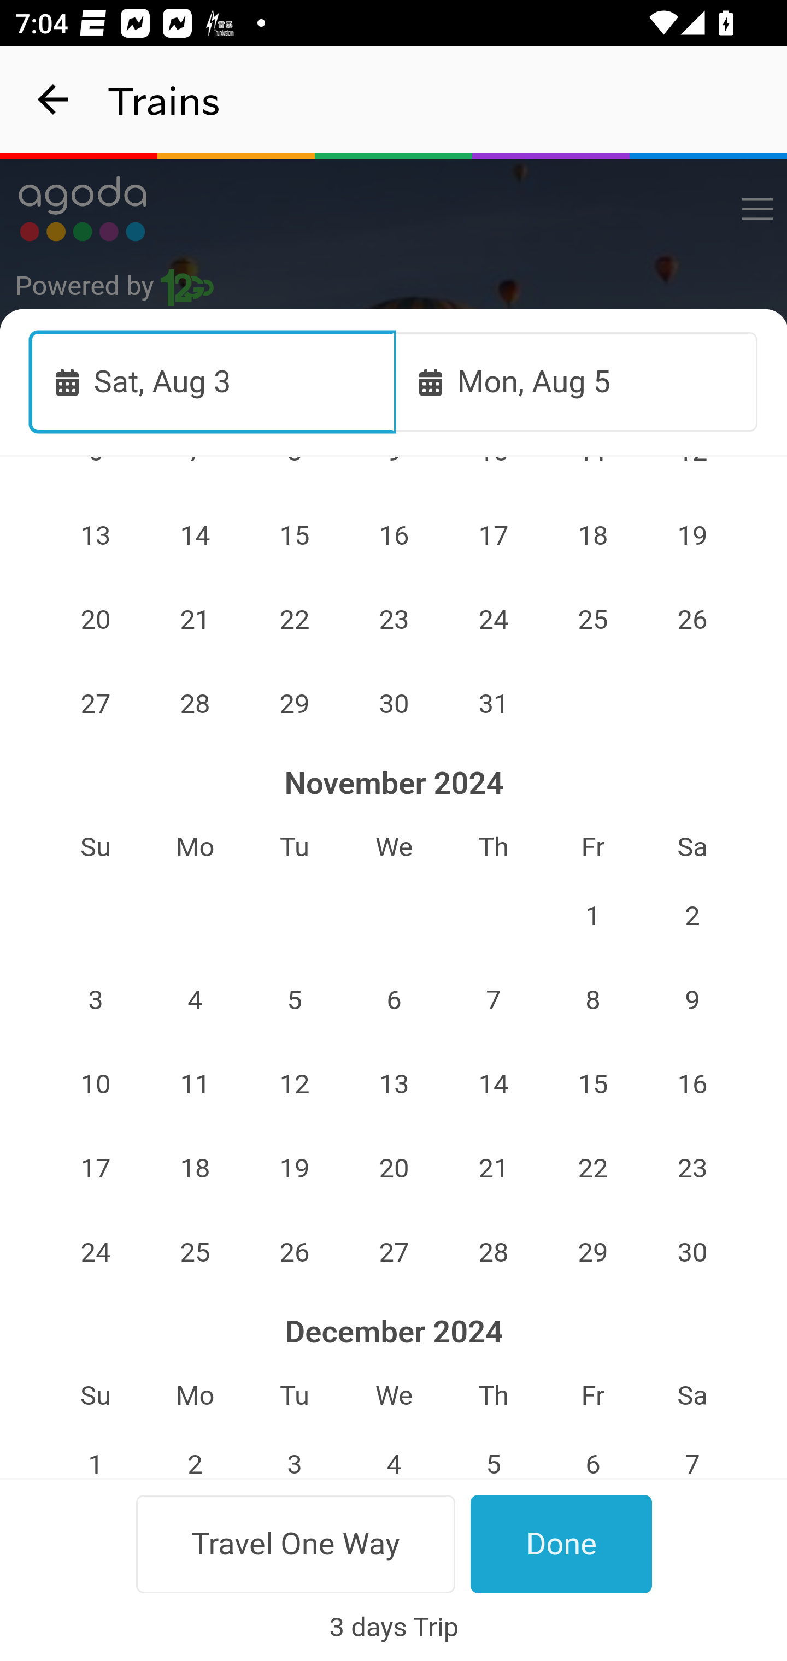 This screenshot has height=1661, width=787. What do you see at coordinates (95, 703) in the screenshot?
I see `27` at bounding box center [95, 703].